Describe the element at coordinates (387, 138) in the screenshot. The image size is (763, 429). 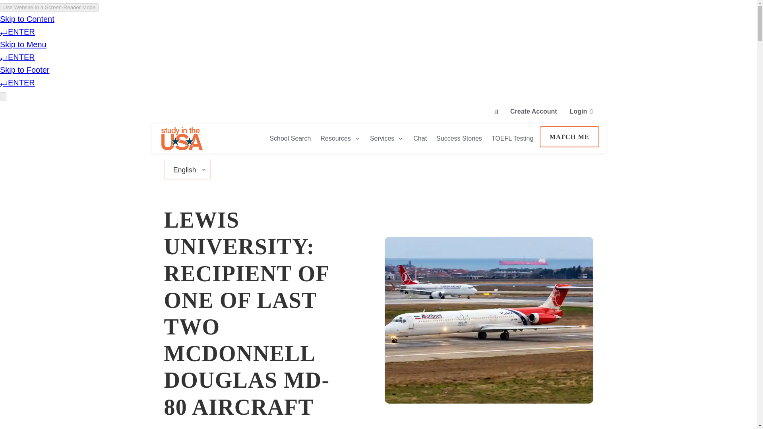
I see `Services` at that location.